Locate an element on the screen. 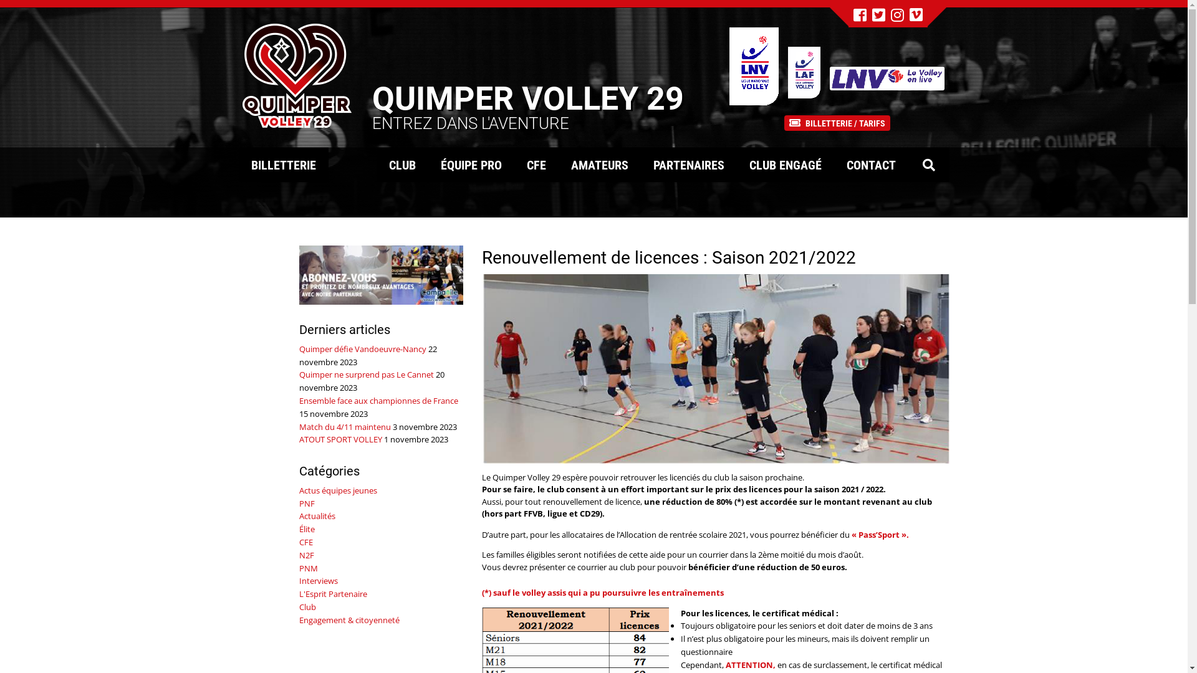 This screenshot has height=673, width=1197. Match du 4/11 maintenu is located at coordinates (345, 427).